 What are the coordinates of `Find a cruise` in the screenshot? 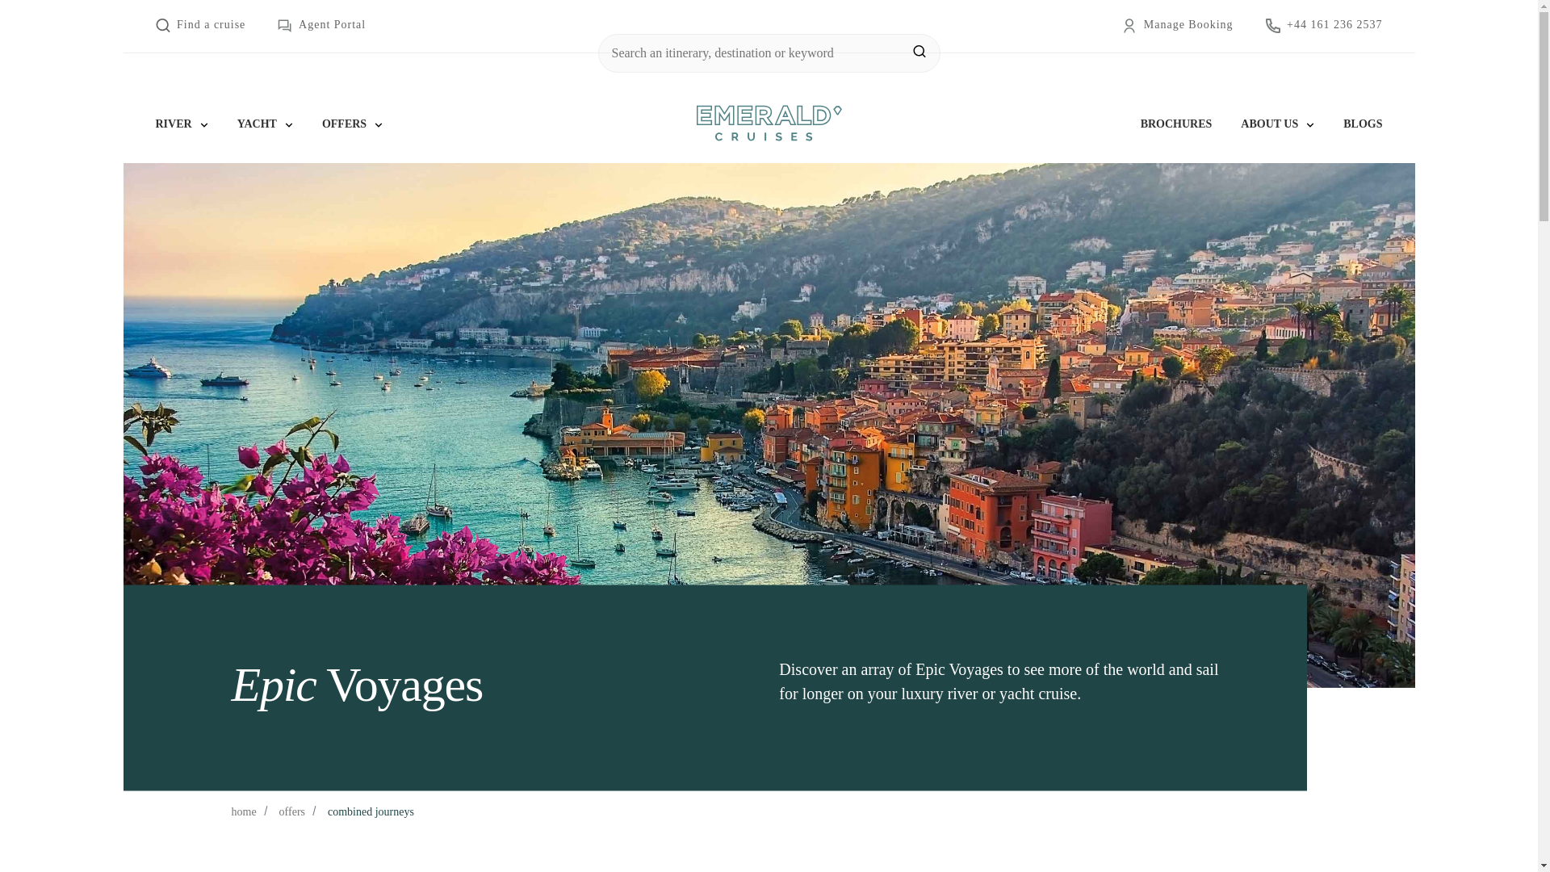 It's located at (200, 26).